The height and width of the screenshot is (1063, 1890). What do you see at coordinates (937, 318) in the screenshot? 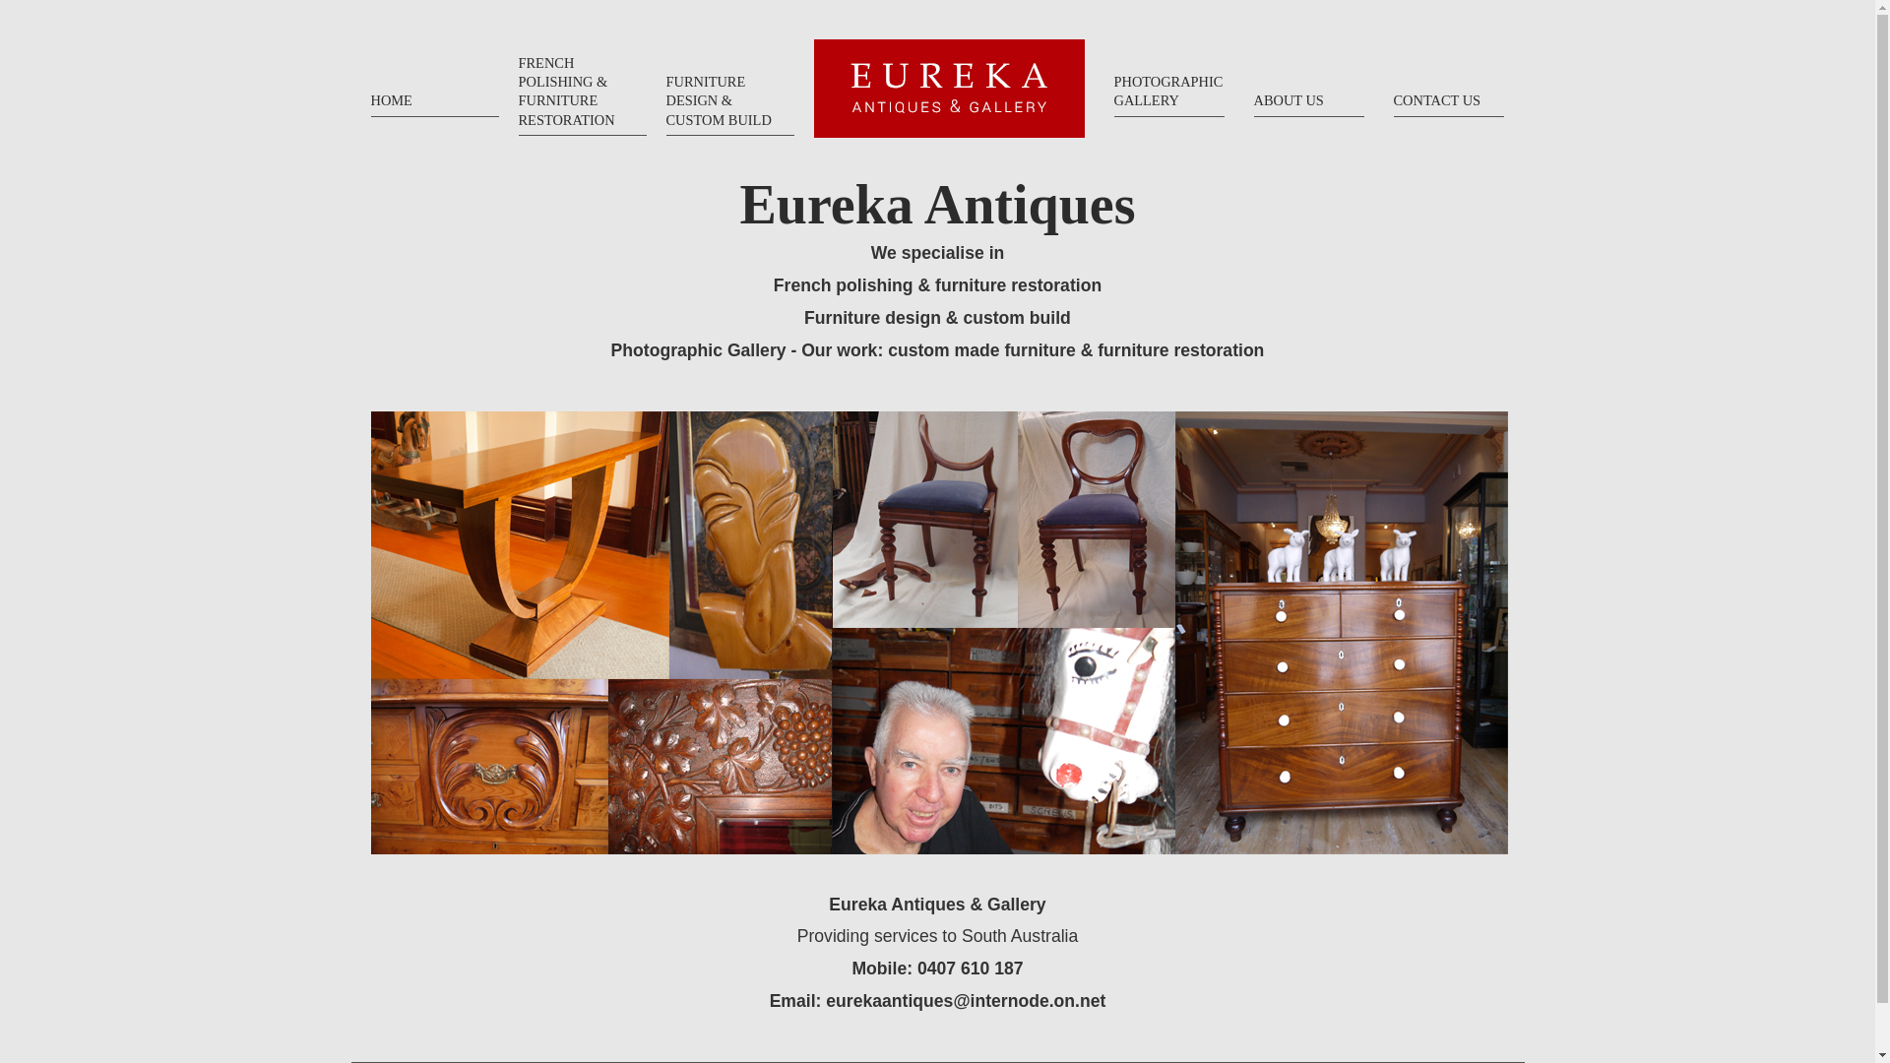
I see `Furniture design & custom build` at bounding box center [937, 318].